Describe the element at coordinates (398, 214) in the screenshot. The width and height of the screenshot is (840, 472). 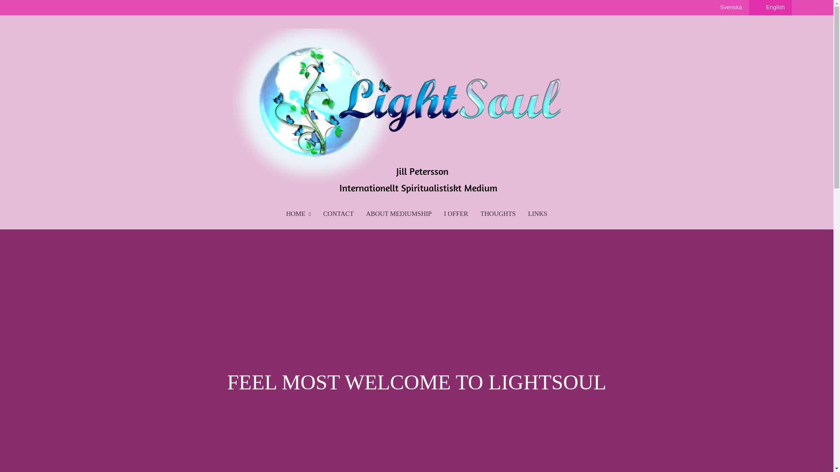
I see `ABOUT MEDIUMSHIP` at that location.